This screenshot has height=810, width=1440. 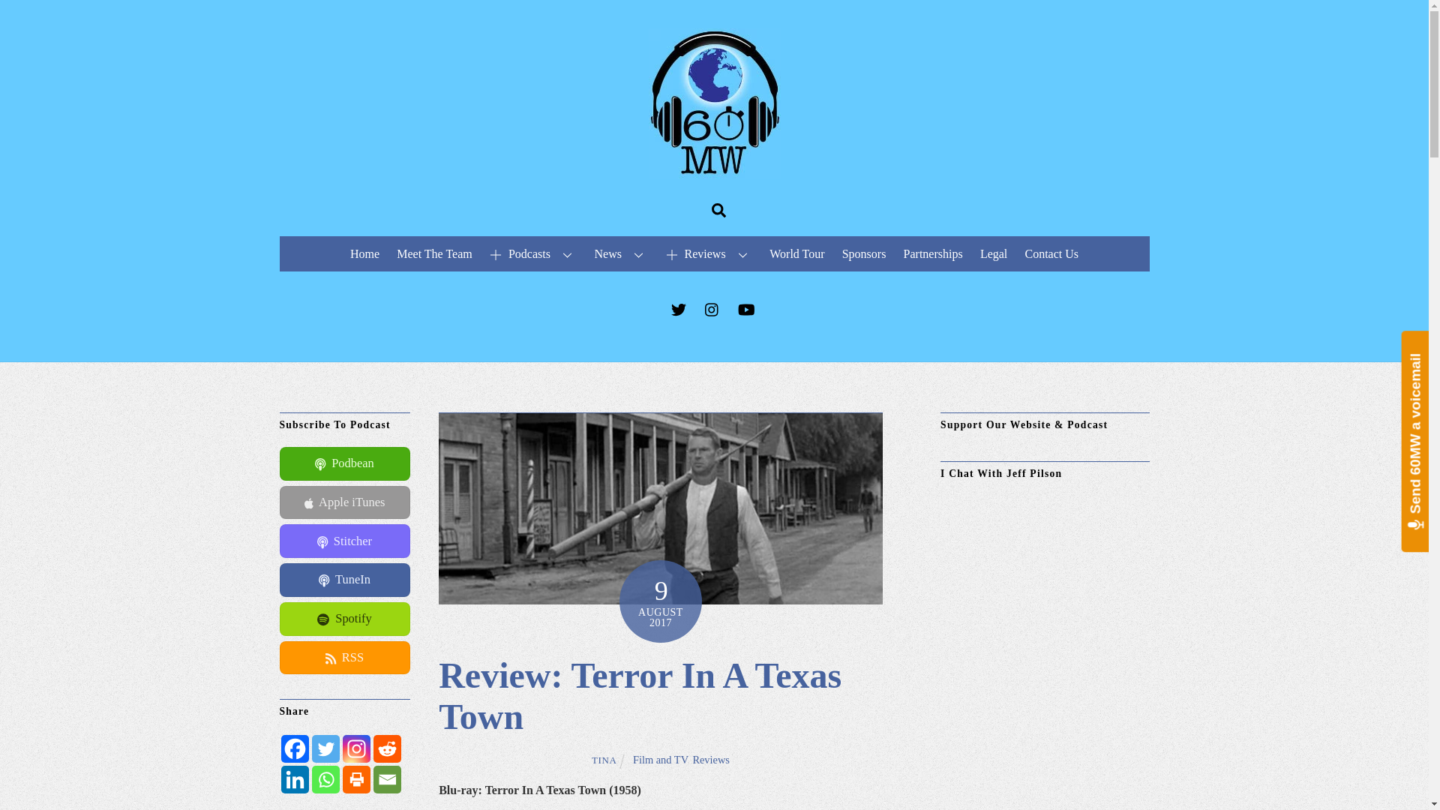 What do you see at coordinates (864, 253) in the screenshot?
I see `Sponsors` at bounding box center [864, 253].